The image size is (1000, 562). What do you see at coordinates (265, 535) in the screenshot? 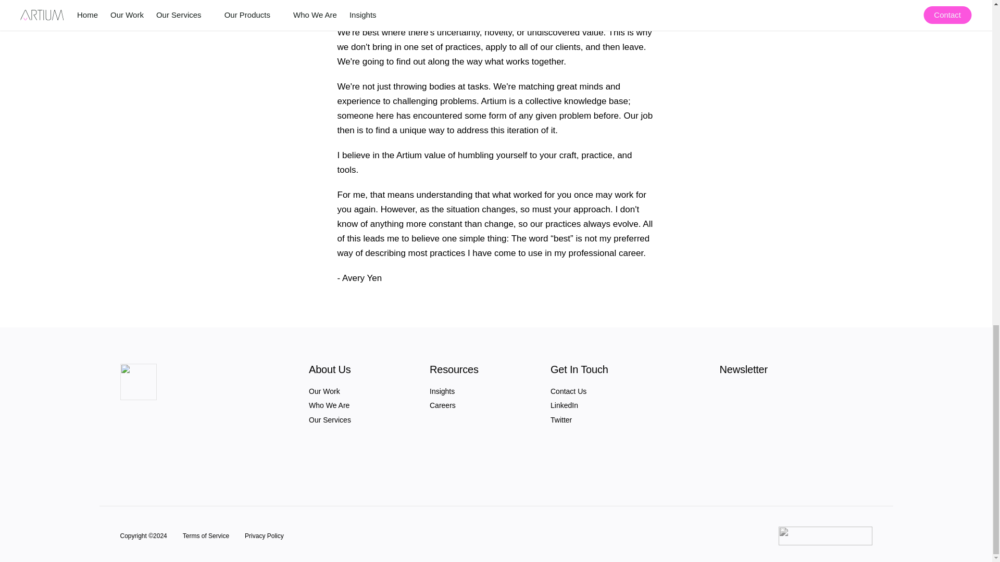
I see `Privacy Policy` at bounding box center [265, 535].